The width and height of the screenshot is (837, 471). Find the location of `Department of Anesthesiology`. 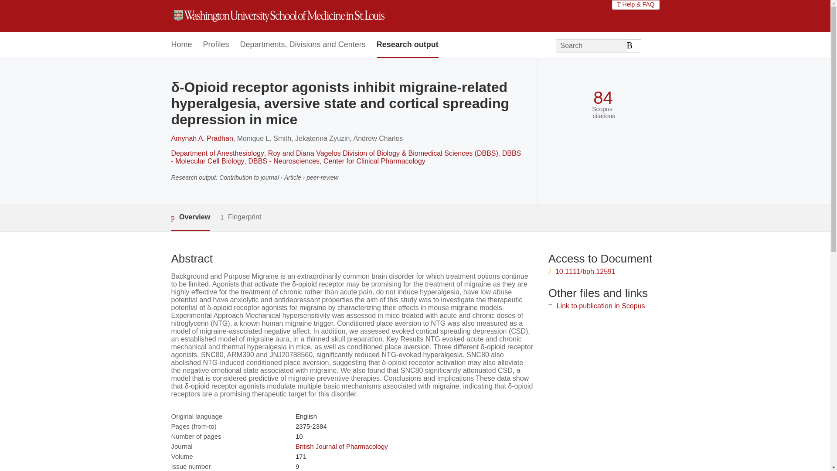

Department of Anesthesiology is located at coordinates (217, 153).